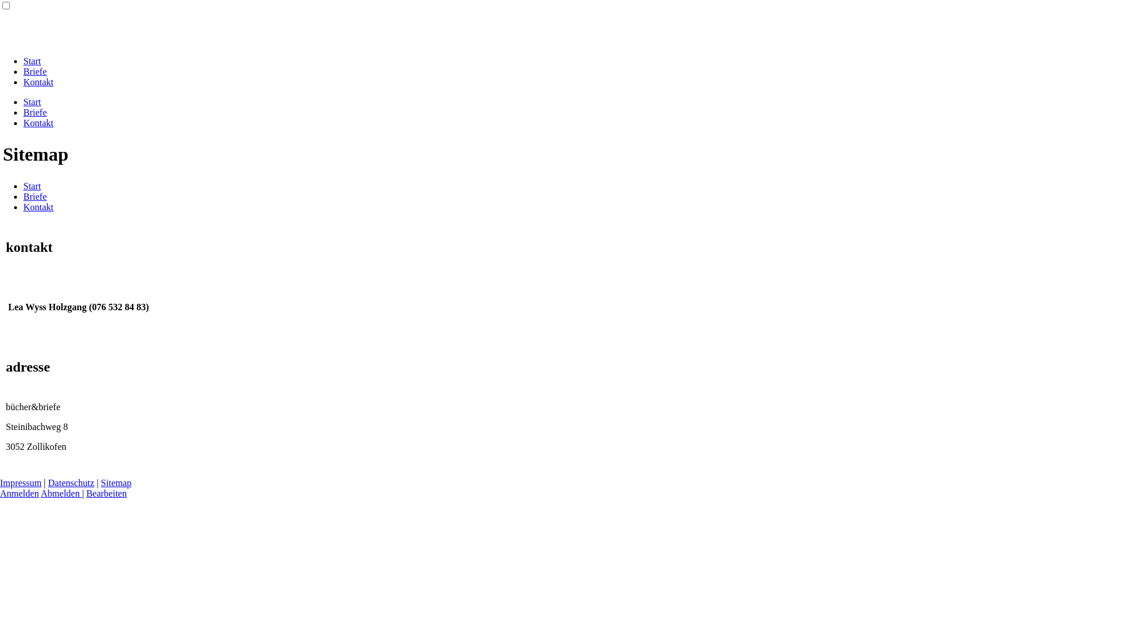 The height and width of the screenshot is (631, 1122). I want to click on Sitemap, so click(116, 483).